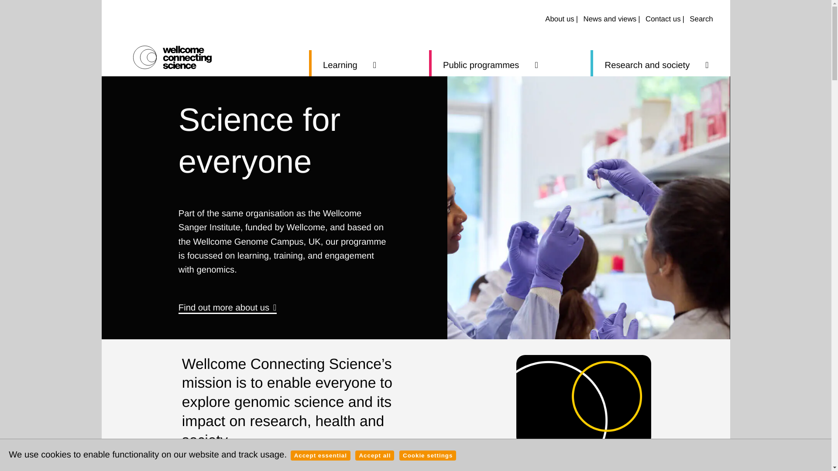  I want to click on Contact us, so click(665, 19).